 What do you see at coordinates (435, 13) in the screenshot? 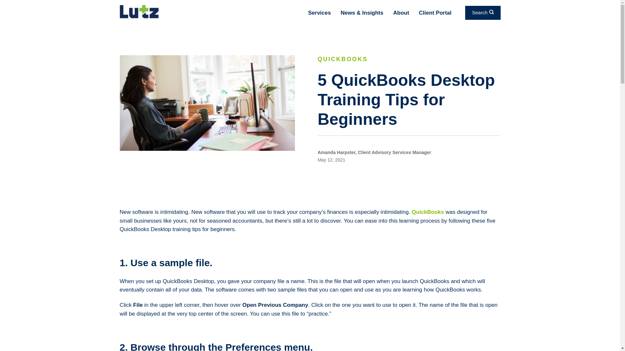
I see `Client Portal` at bounding box center [435, 13].